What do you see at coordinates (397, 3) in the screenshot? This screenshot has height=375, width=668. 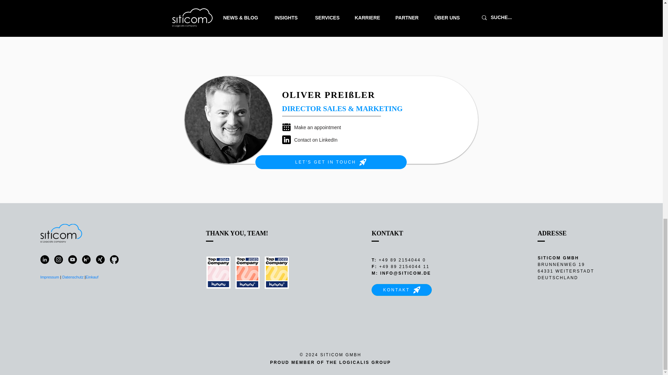 I see `5G Private networks for industry 4.0` at bounding box center [397, 3].